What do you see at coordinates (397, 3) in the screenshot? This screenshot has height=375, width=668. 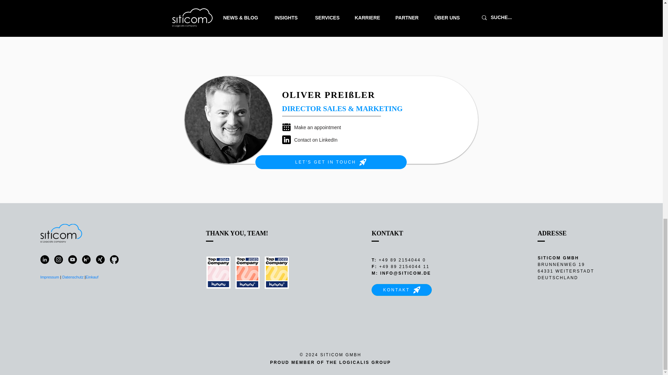 I see `5G Private networks for industry 4.0` at bounding box center [397, 3].